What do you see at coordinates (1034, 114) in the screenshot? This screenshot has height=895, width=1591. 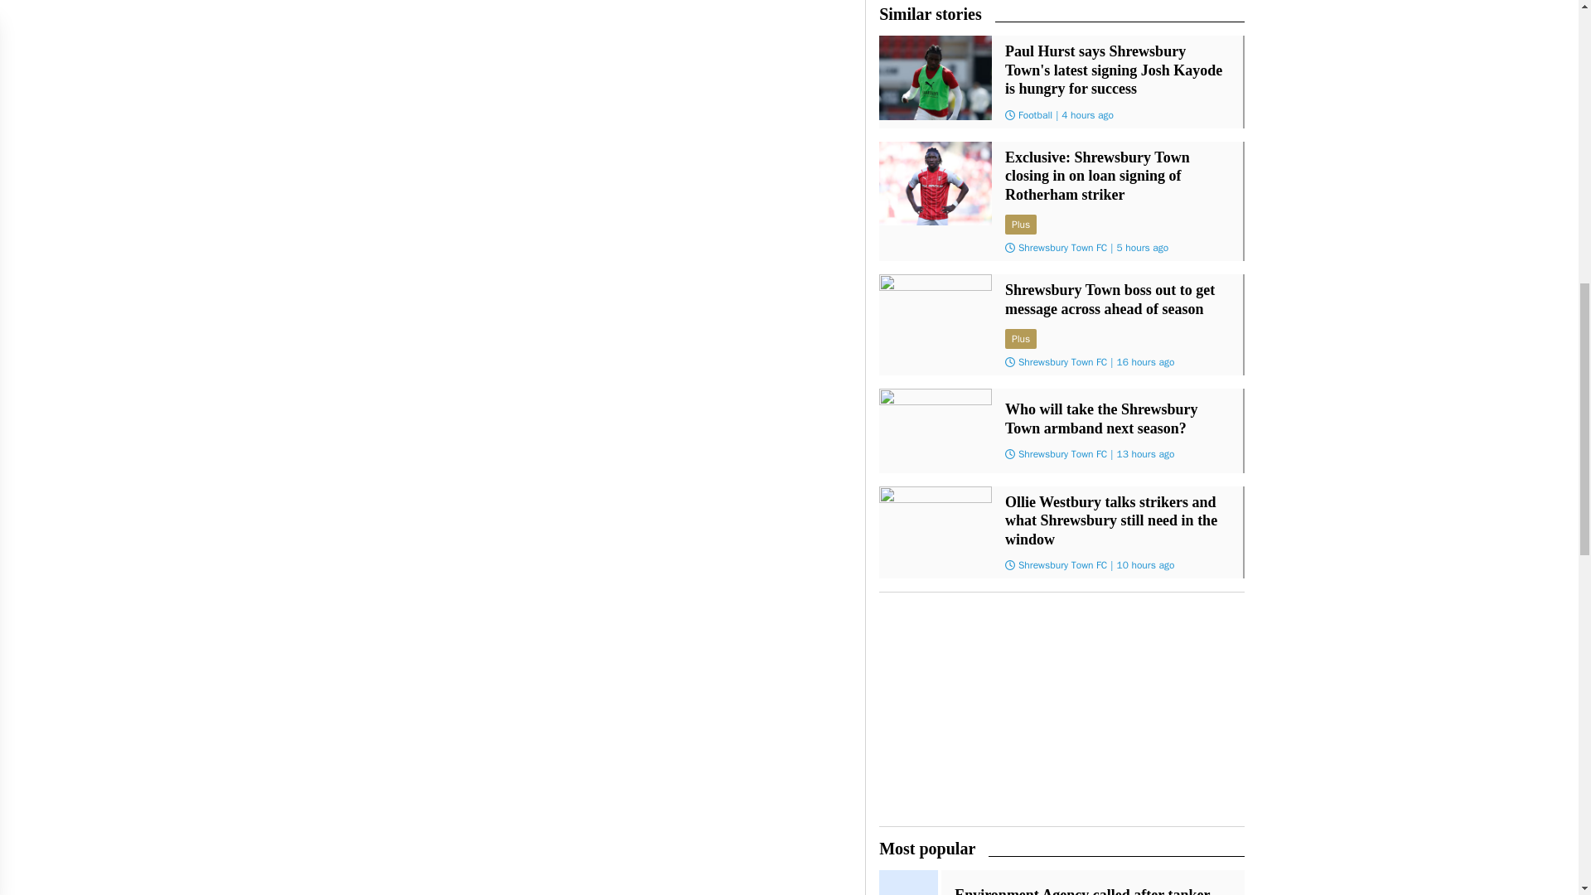 I see `Football` at bounding box center [1034, 114].